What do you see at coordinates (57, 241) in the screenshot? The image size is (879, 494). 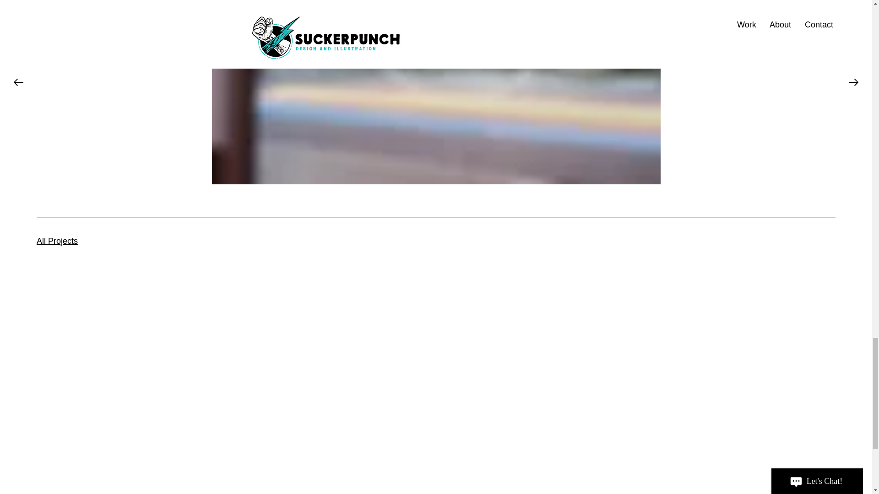 I see `All Projects` at bounding box center [57, 241].